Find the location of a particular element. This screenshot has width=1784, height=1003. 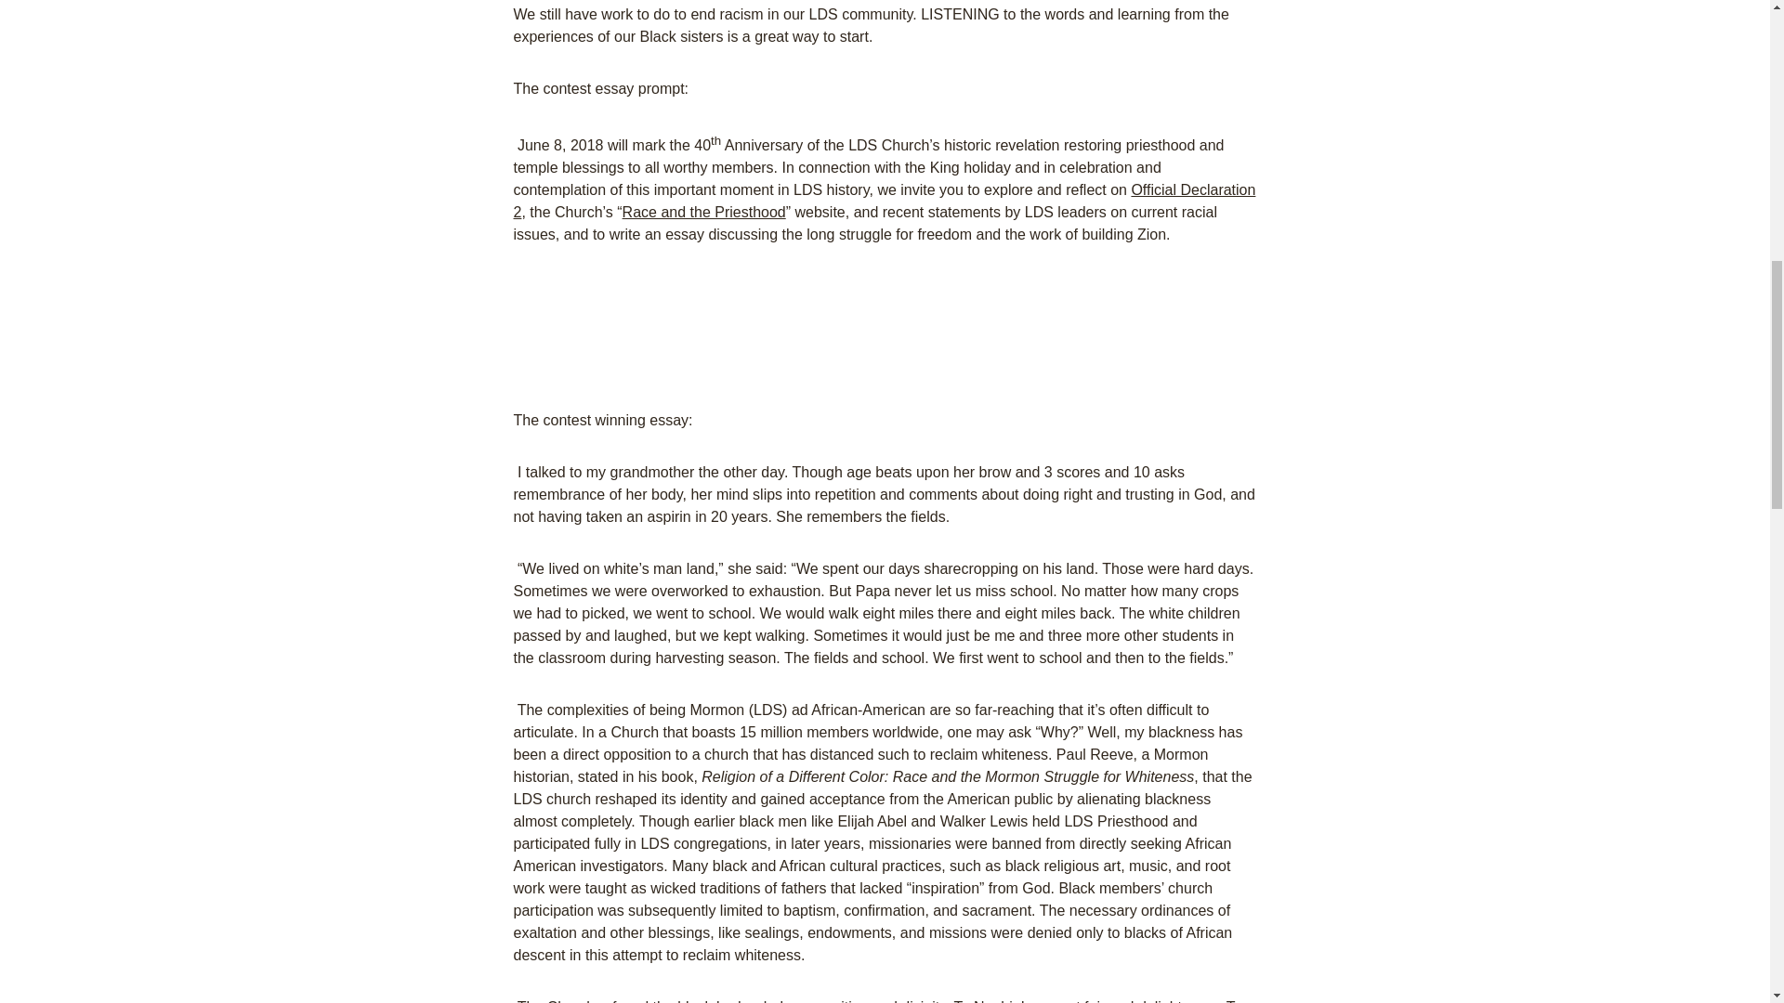

Race and the Priesthood is located at coordinates (704, 212).